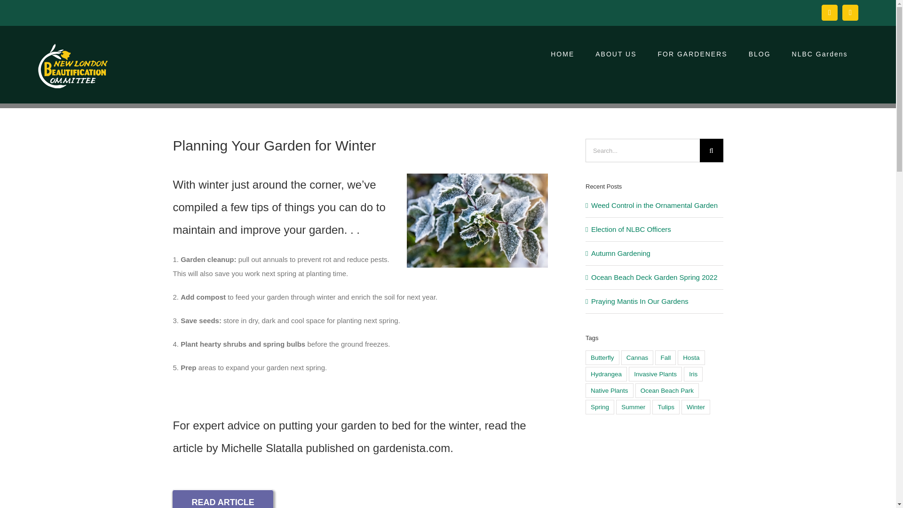 Image resolution: width=903 pixels, height=508 pixels. Describe the element at coordinates (819, 54) in the screenshot. I see `NLBC Gardens` at that location.